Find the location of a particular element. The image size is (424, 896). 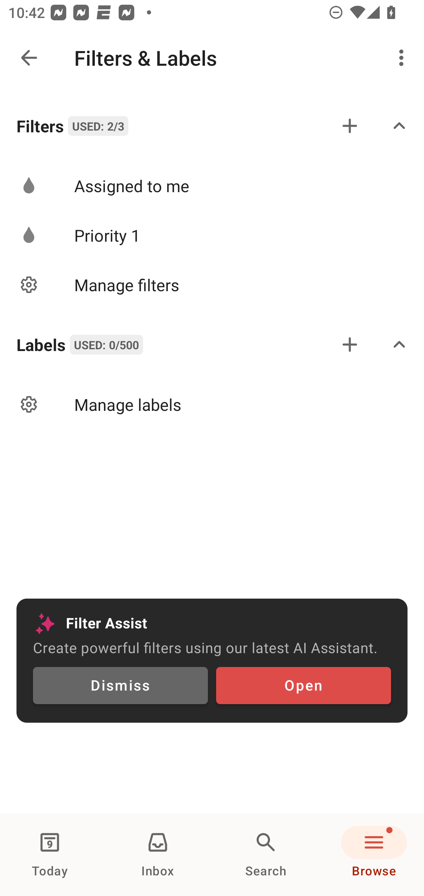

Assigned to me is located at coordinates (212, 186).